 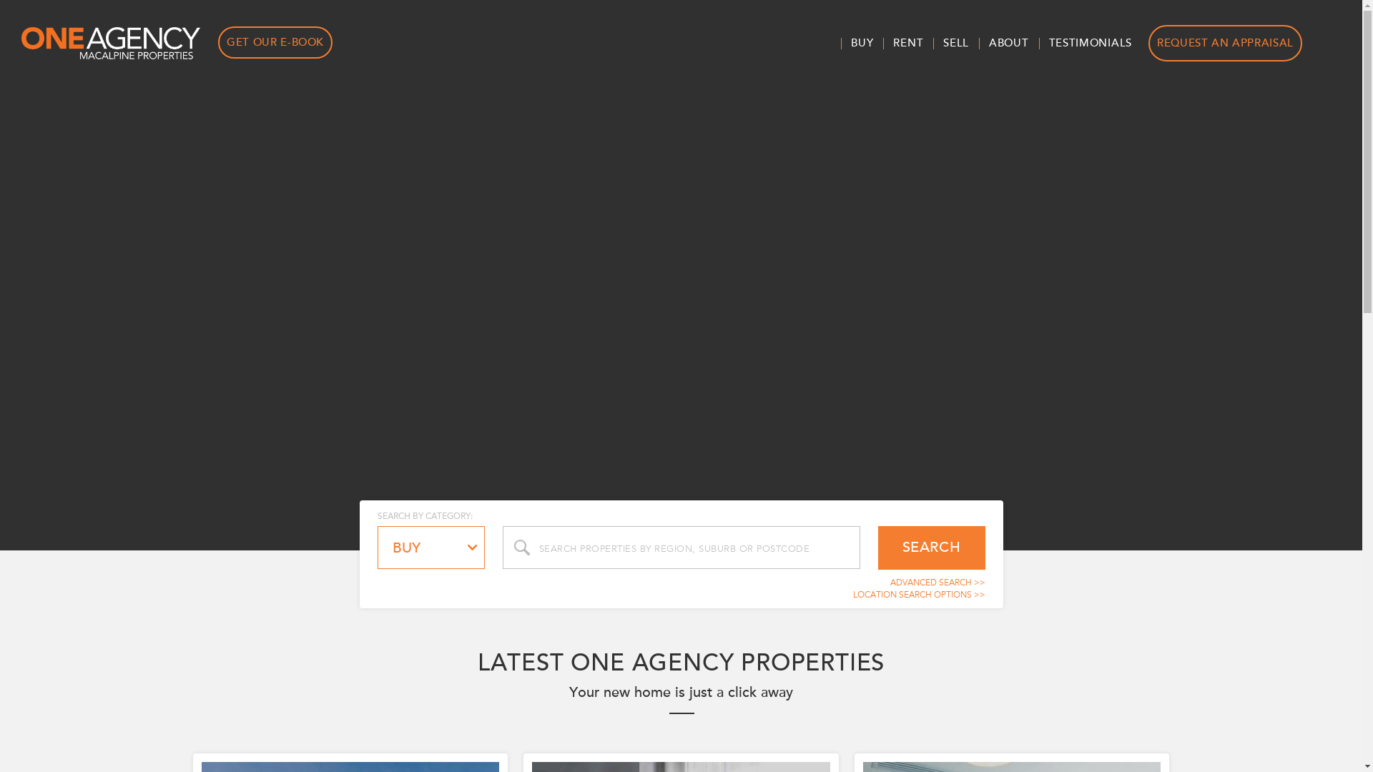 What do you see at coordinates (908, 43) in the screenshot?
I see `RENT` at bounding box center [908, 43].